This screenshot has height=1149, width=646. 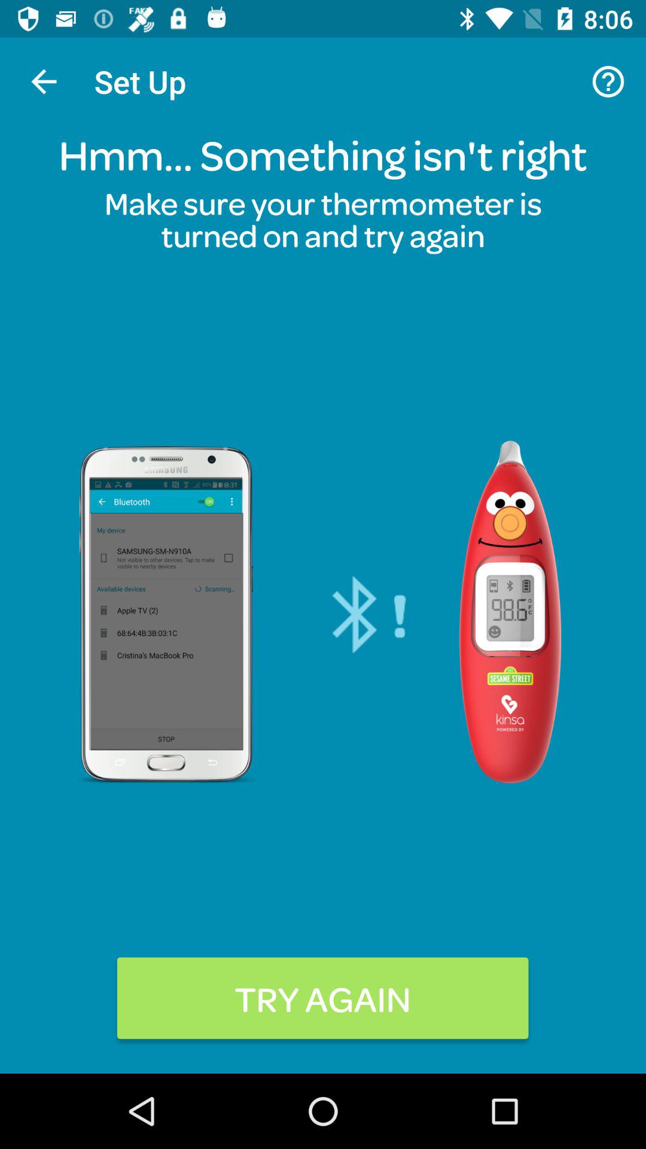 What do you see at coordinates (44, 81) in the screenshot?
I see `tap the icon above hmm something isn icon` at bounding box center [44, 81].